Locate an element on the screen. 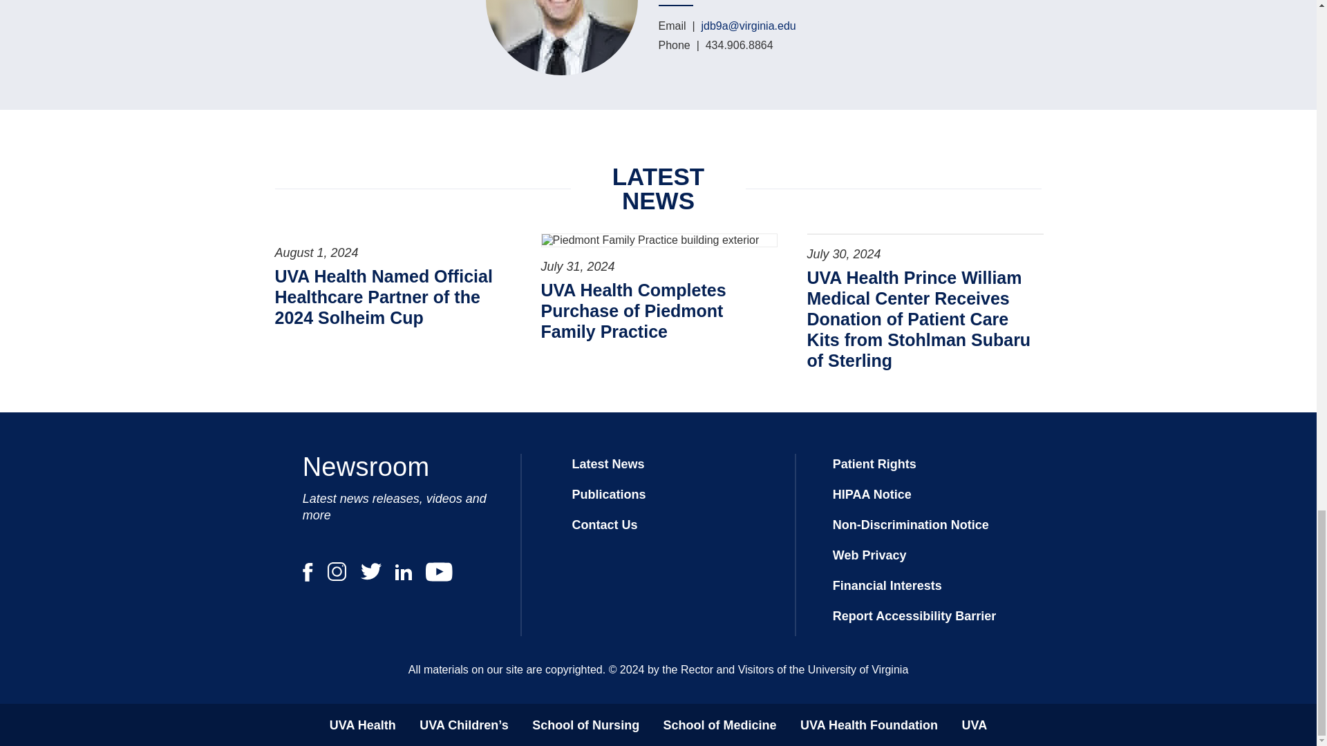 The height and width of the screenshot is (746, 1327). Contact Us is located at coordinates (604, 525).